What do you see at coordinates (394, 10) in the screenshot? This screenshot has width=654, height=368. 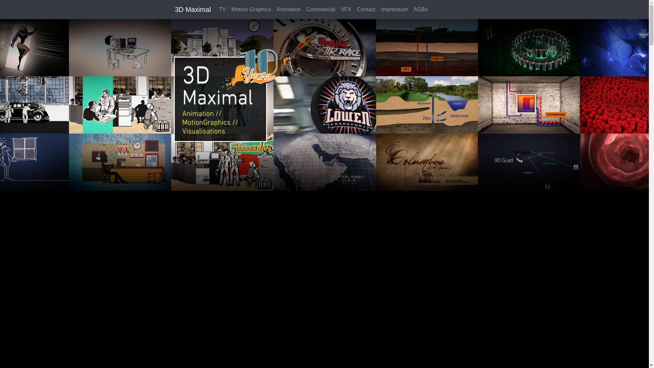 I see `Impressum` at bounding box center [394, 10].